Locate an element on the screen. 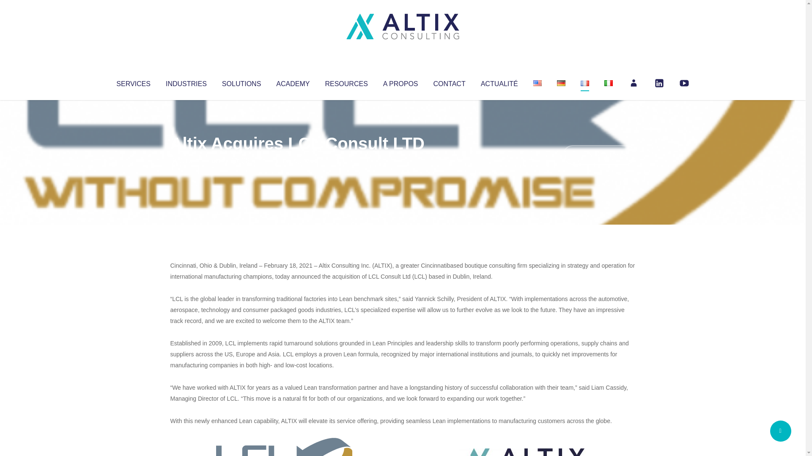 This screenshot has height=456, width=812. Altix is located at coordinates (186, 160).